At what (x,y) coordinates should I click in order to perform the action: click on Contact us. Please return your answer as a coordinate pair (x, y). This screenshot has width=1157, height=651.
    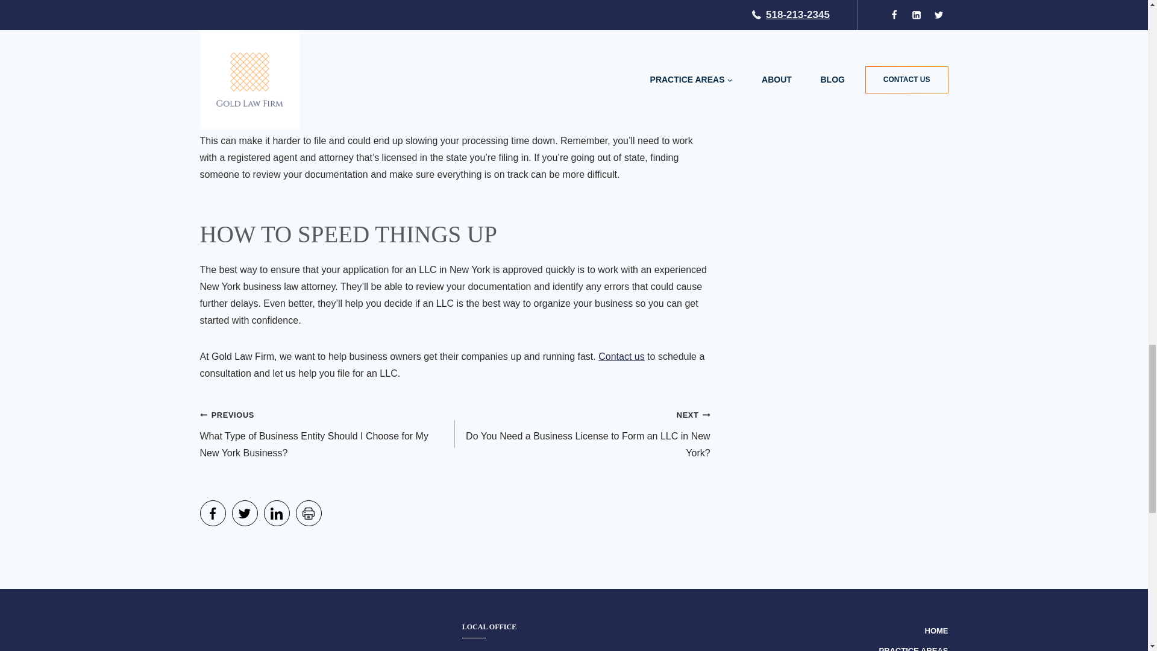
    Looking at the image, I should click on (621, 357).